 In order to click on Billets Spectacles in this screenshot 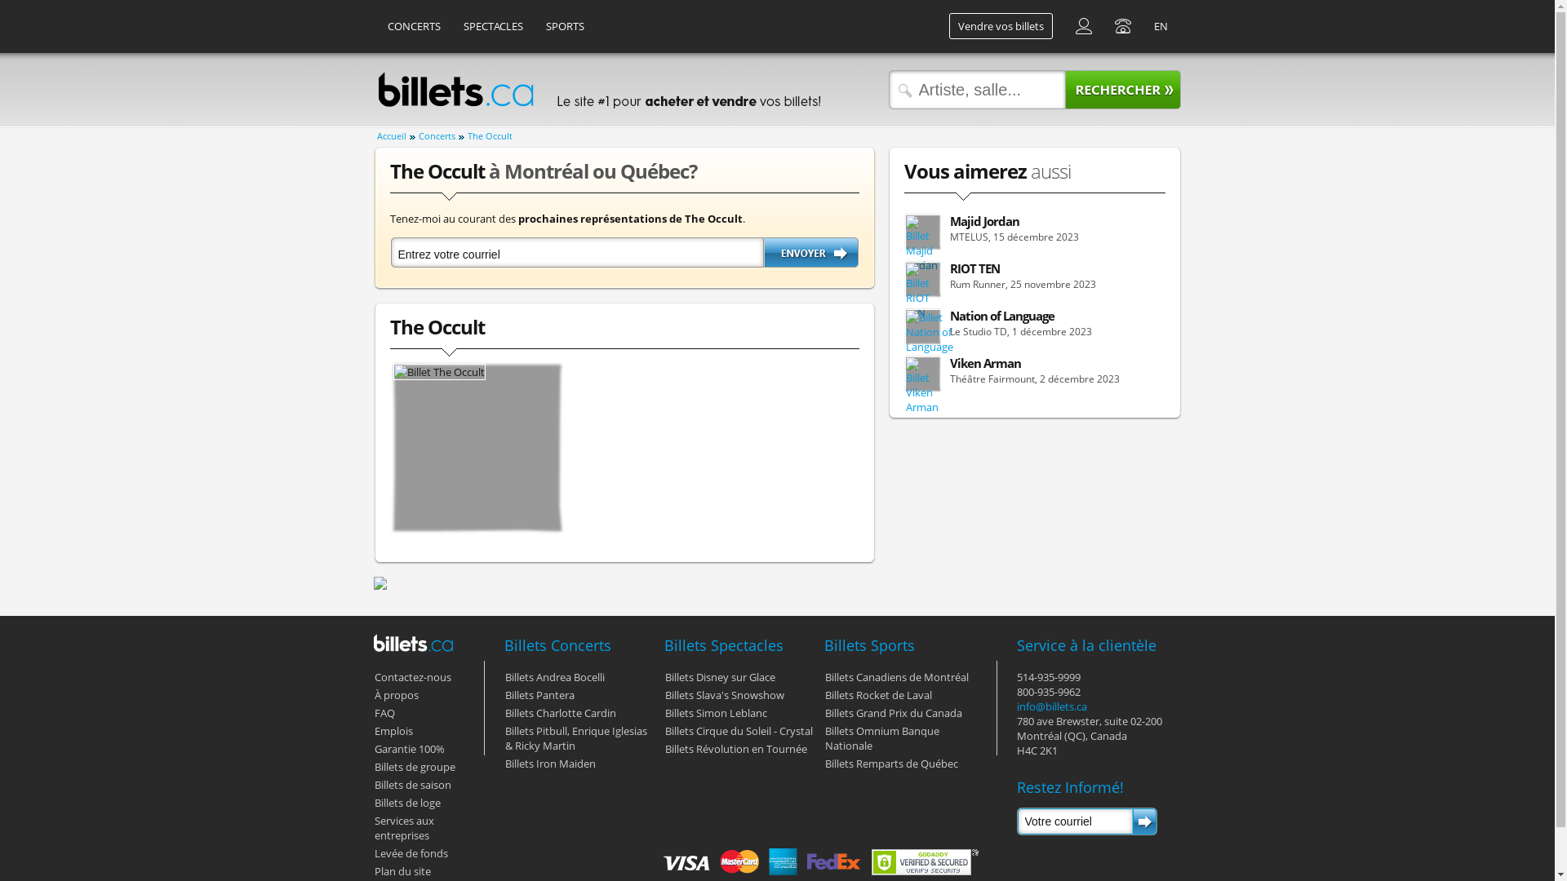, I will do `click(724, 645)`.